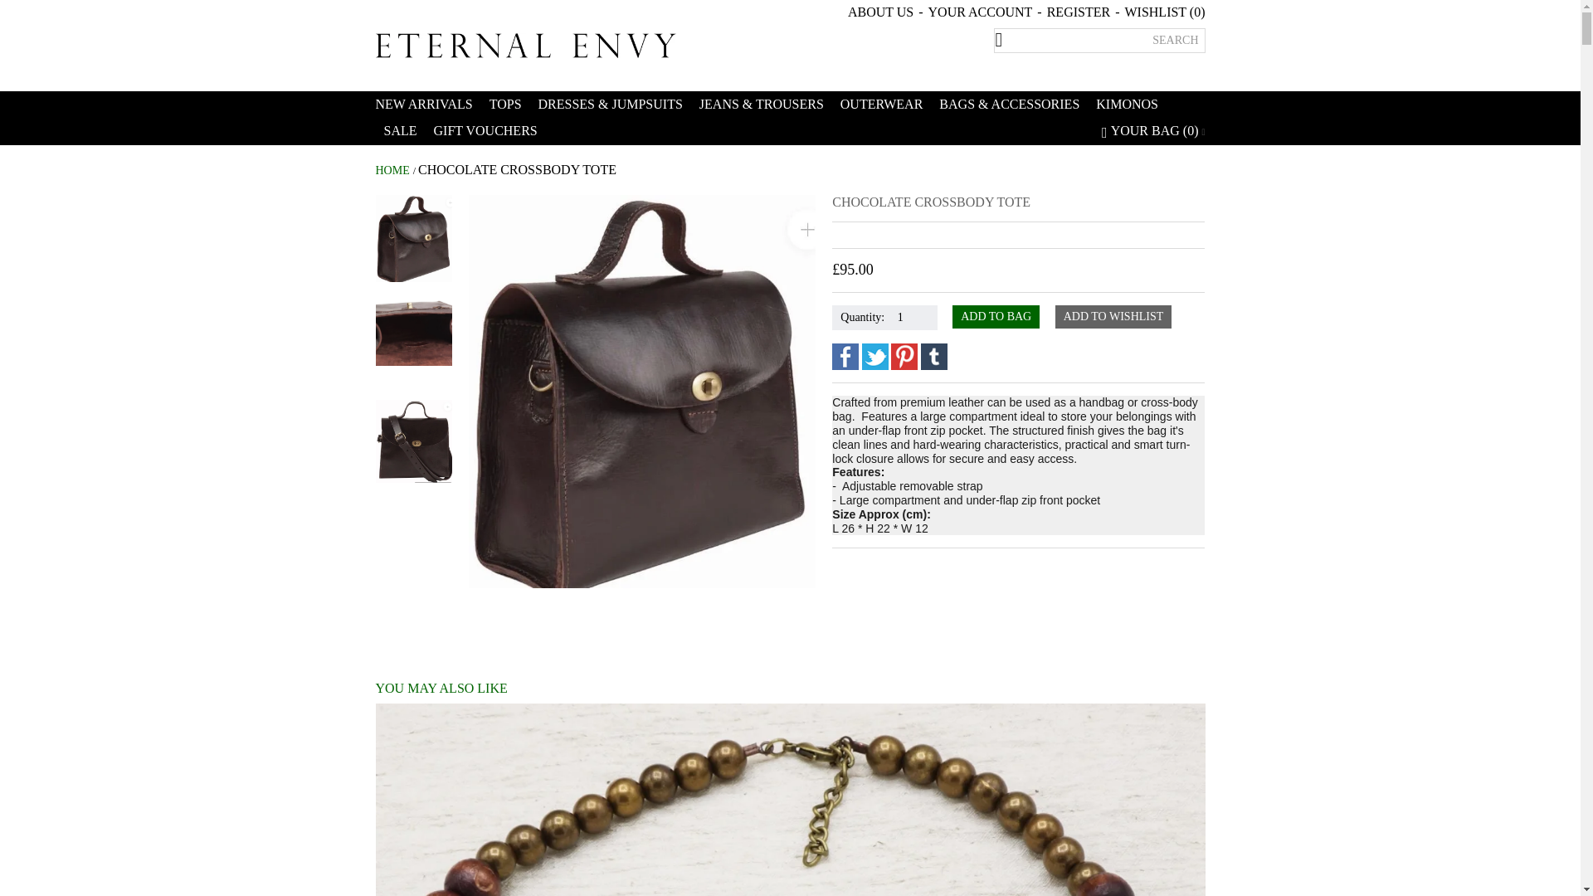 The height and width of the screenshot is (896, 1593). Describe the element at coordinates (505, 105) in the screenshot. I see `TOPS` at that location.